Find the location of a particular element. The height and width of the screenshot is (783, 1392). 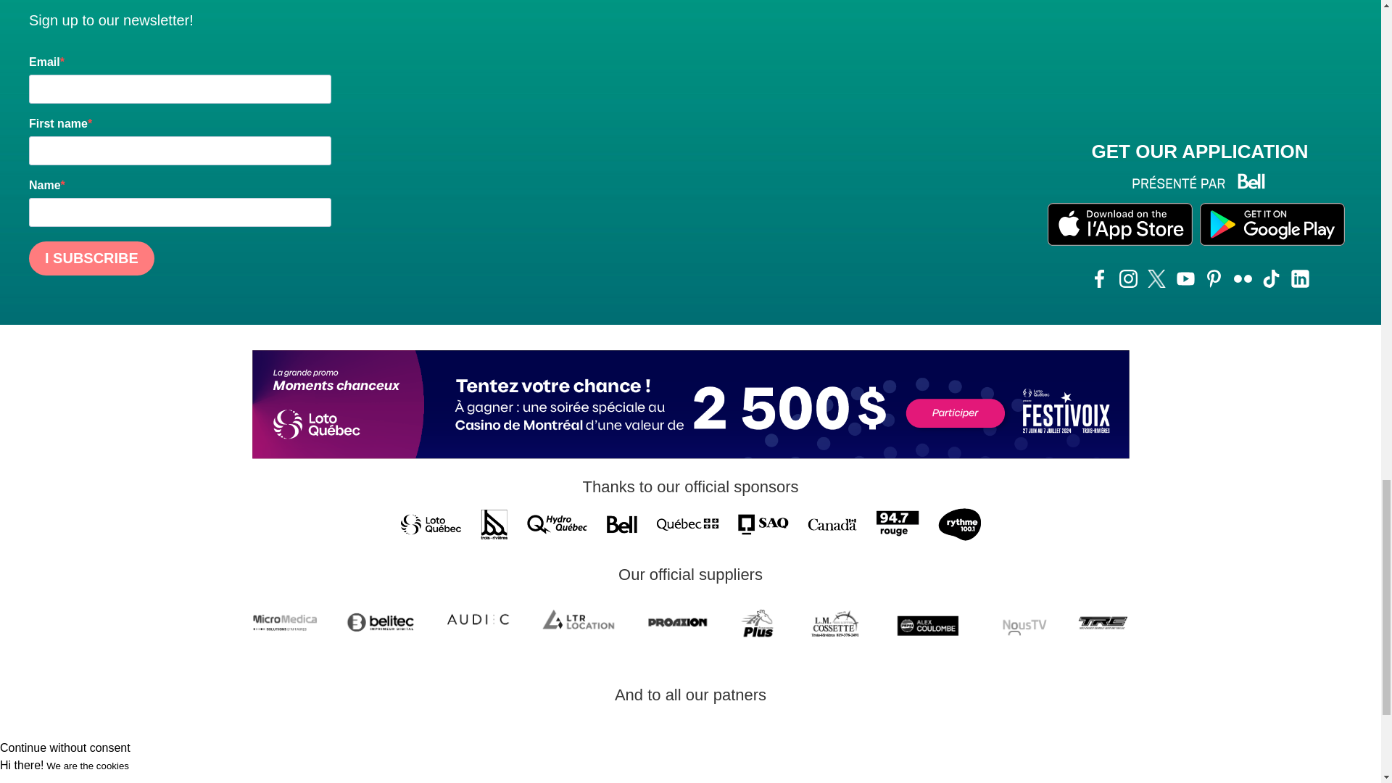

I SUBSCRIBE is located at coordinates (91, 258).